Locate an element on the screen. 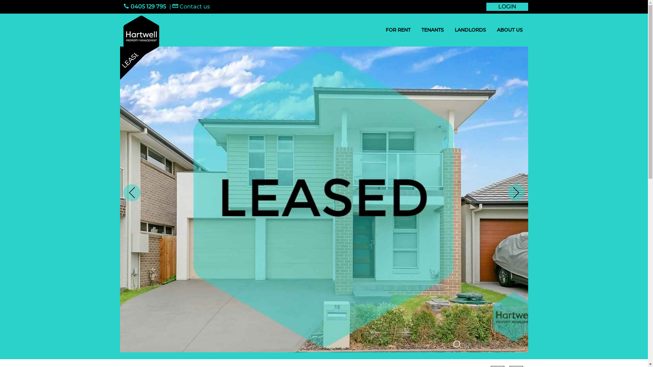 Image resolution: width=653 pixels, height=367 pixels. Contact us is located at coordinates (191, 7).